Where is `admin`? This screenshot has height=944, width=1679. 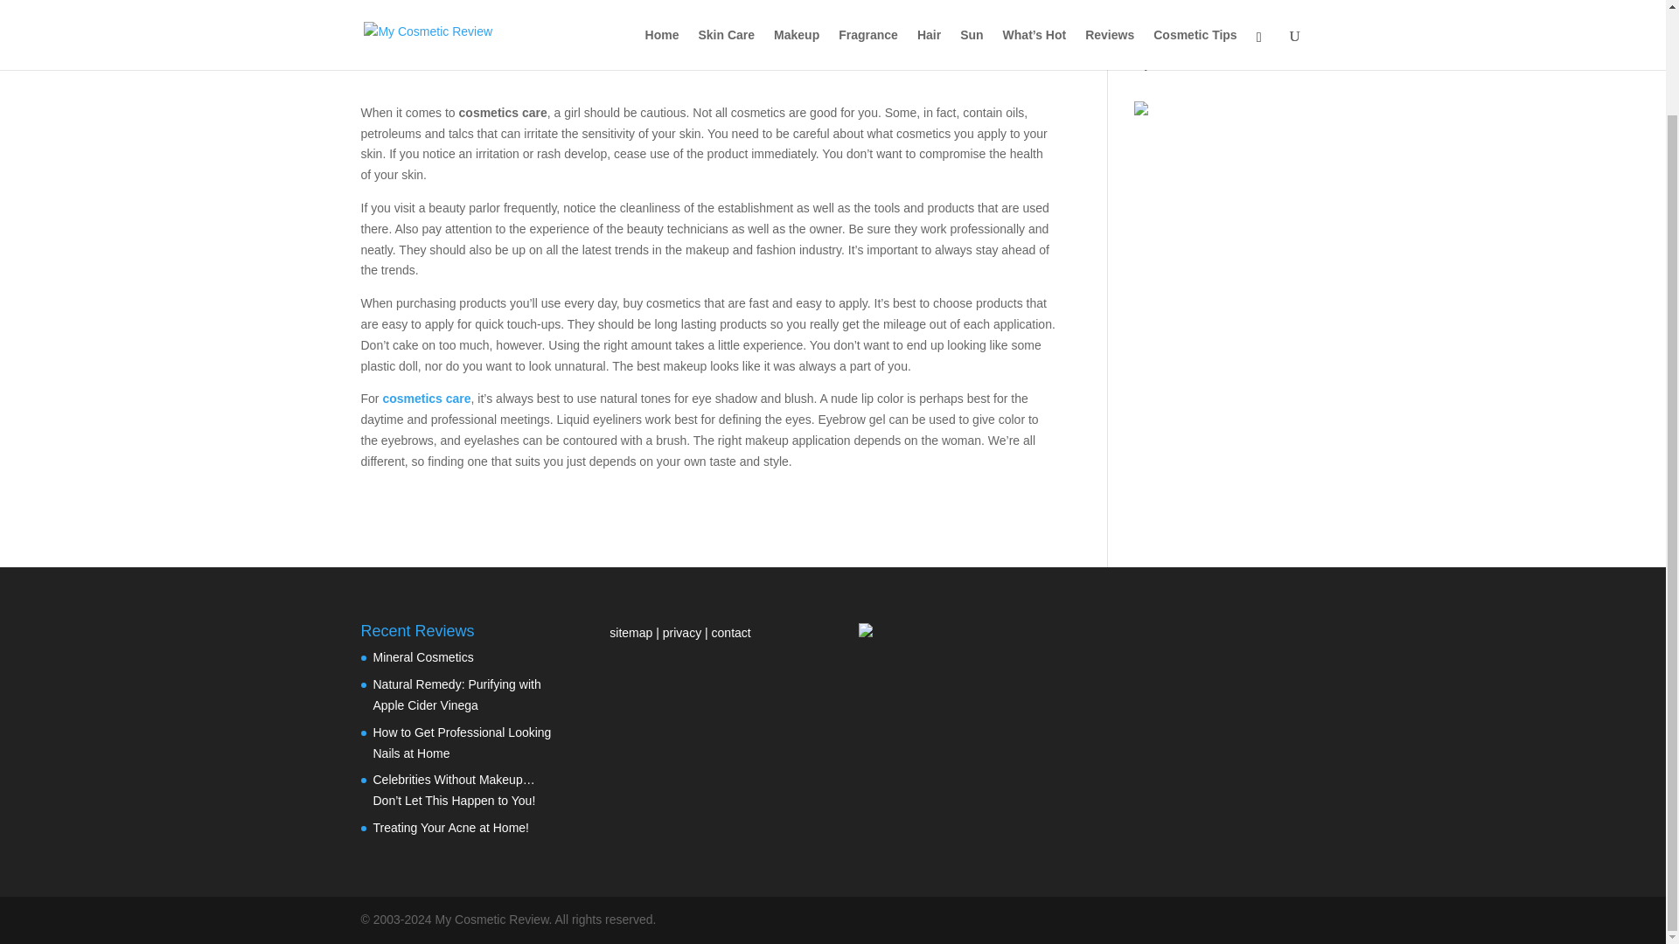 admin is located at coordinates (393, 47).